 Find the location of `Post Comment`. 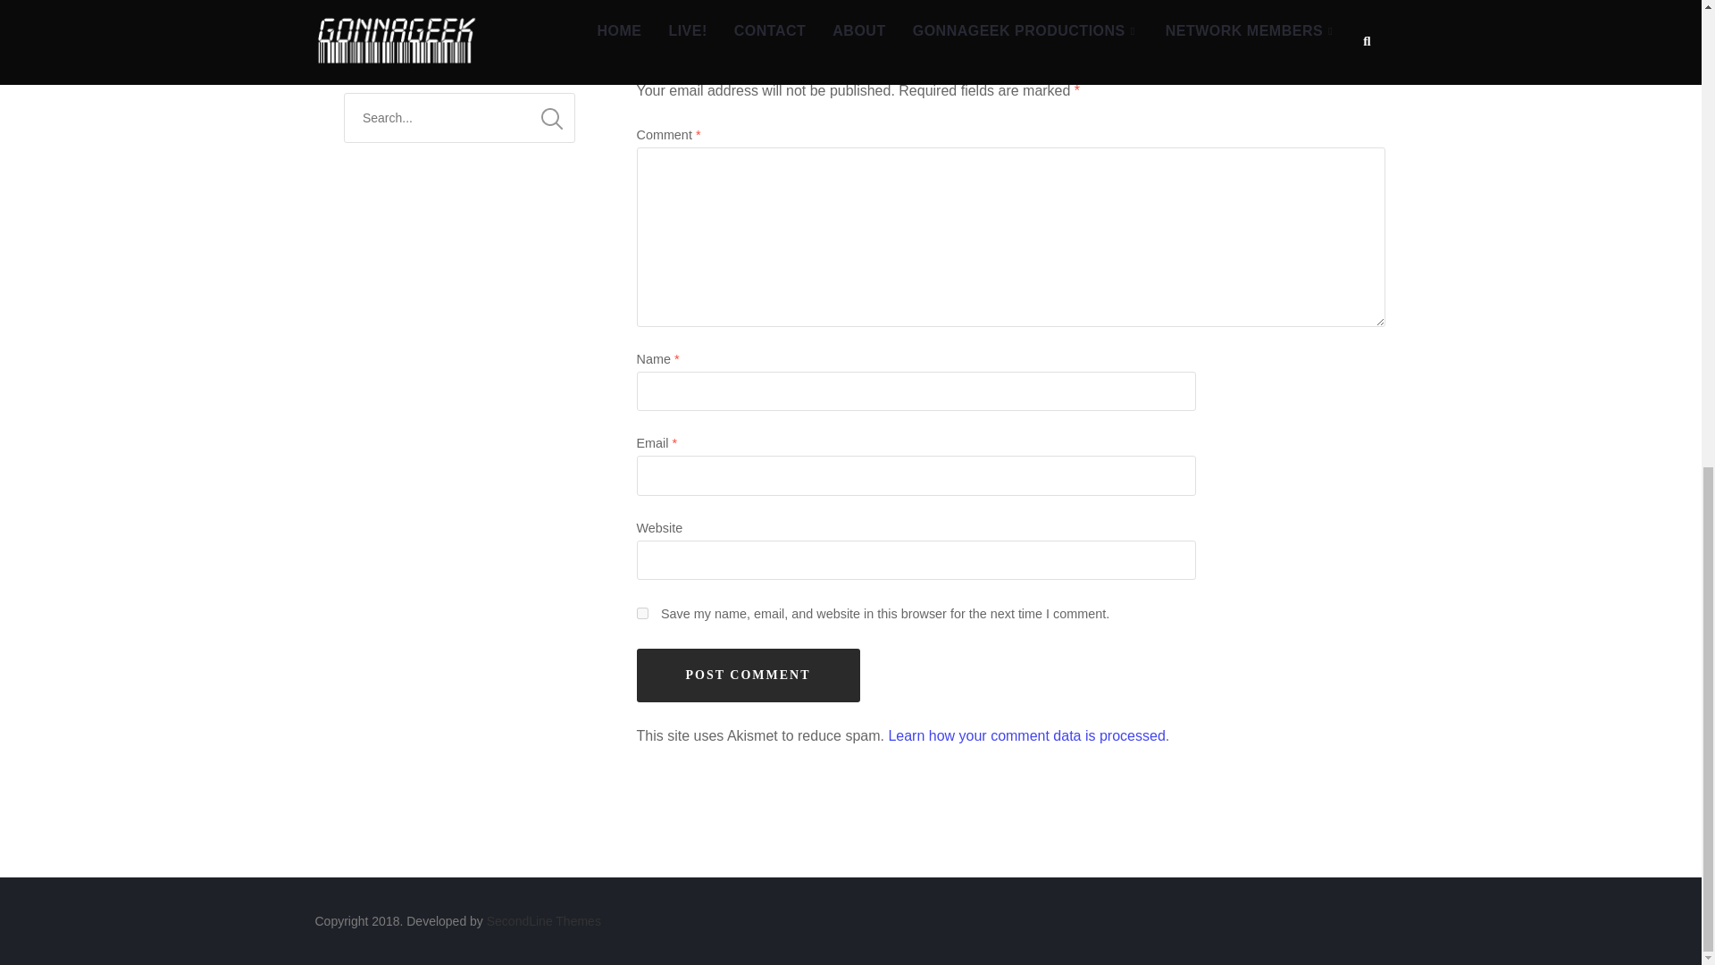

Post Comment is located at coordinates (747, 675).